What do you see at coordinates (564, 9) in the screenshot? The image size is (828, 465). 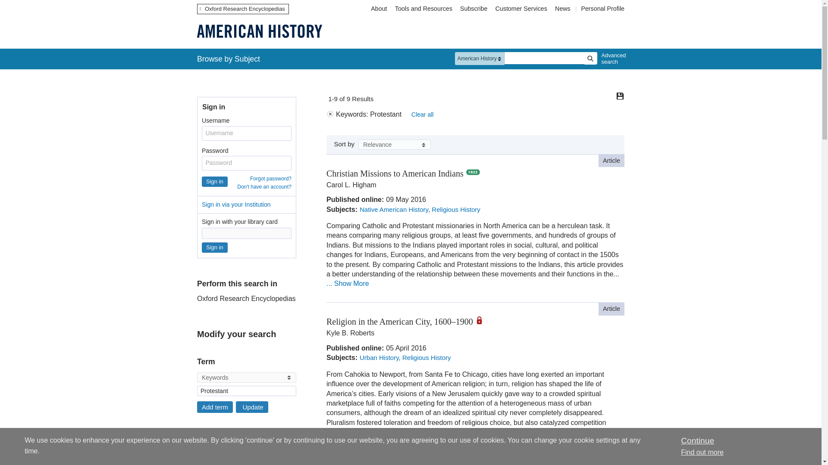 I see `News` at bounding box center [564, 9].